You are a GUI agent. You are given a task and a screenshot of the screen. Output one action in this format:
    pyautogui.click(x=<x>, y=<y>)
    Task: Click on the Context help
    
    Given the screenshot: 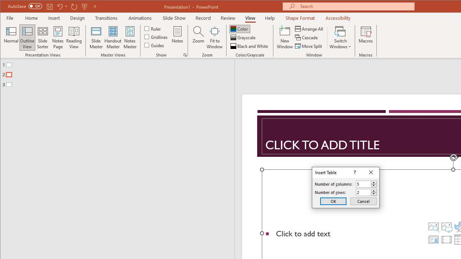 What is the action you would take?
    pyautogui.click(x=354, y=173)
    